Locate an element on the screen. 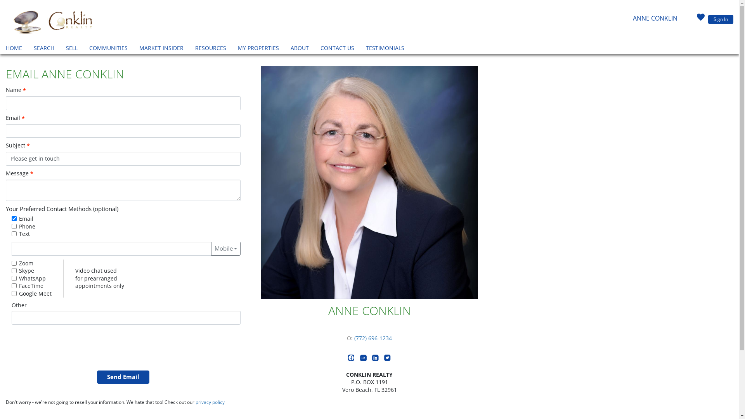  HOME is located at coordinates (14, 49).